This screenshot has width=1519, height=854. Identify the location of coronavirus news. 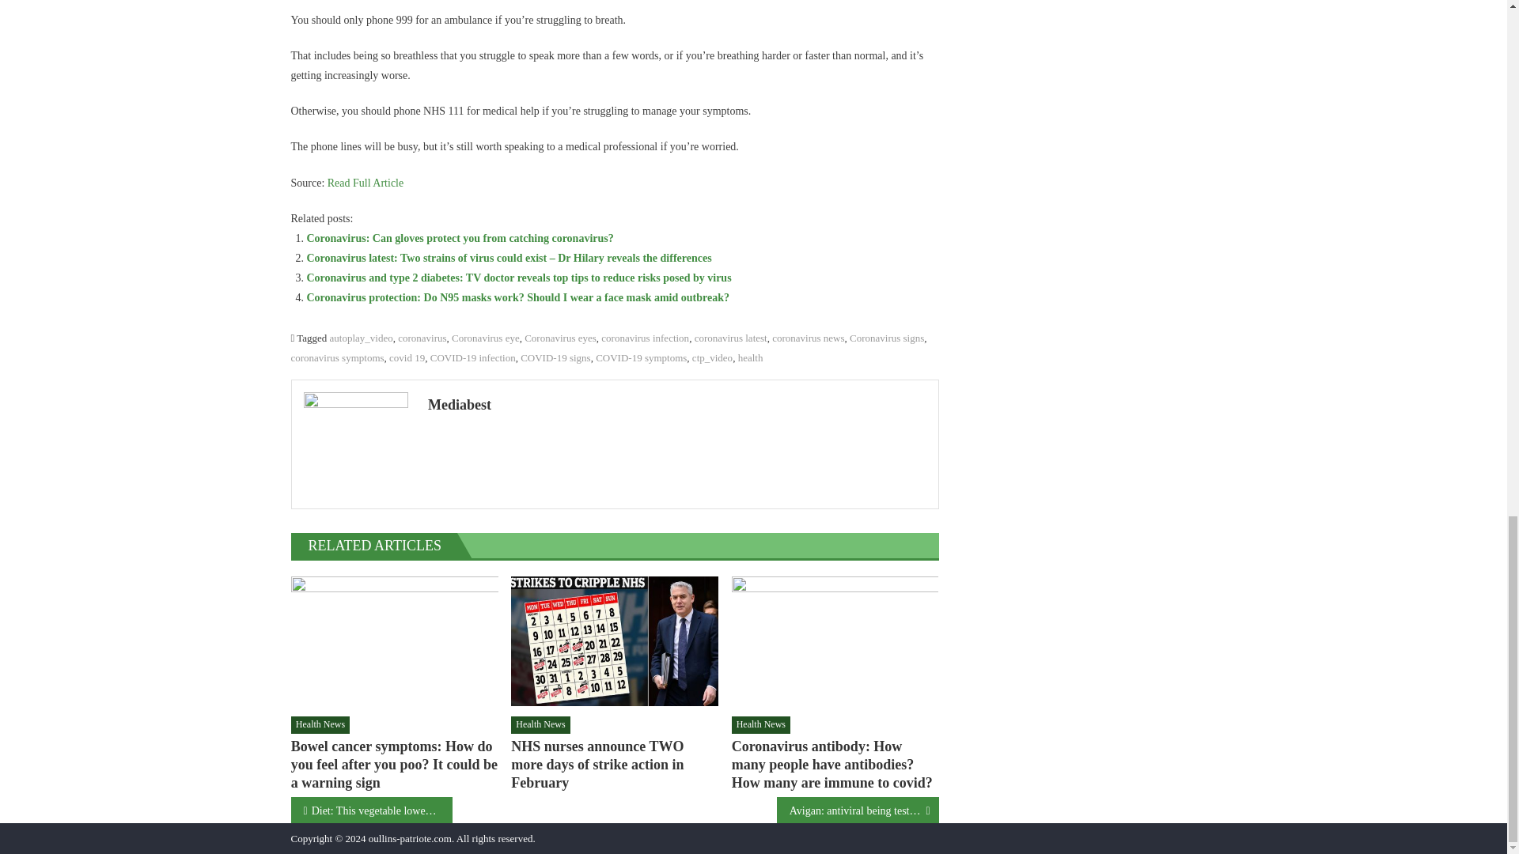
(808, 338).